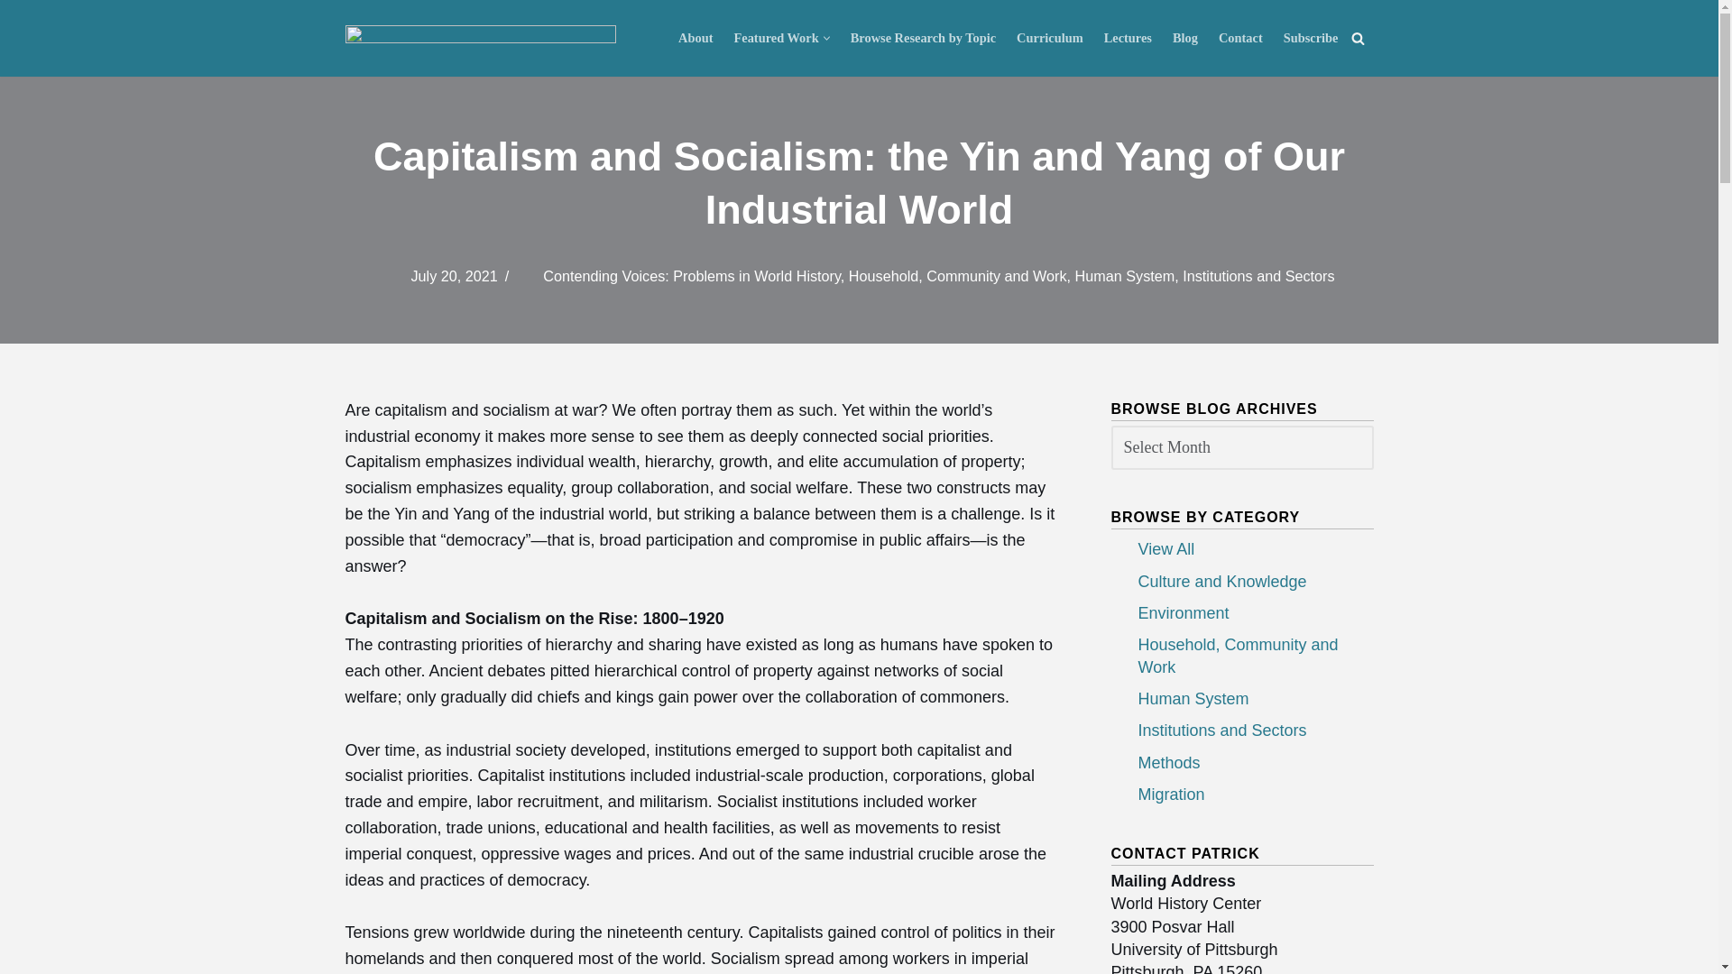  What do you see at coordinates (691, 276) in the screenshot?
I see `Contending Voices: Problems in World History` at bounding box center [691, 276].